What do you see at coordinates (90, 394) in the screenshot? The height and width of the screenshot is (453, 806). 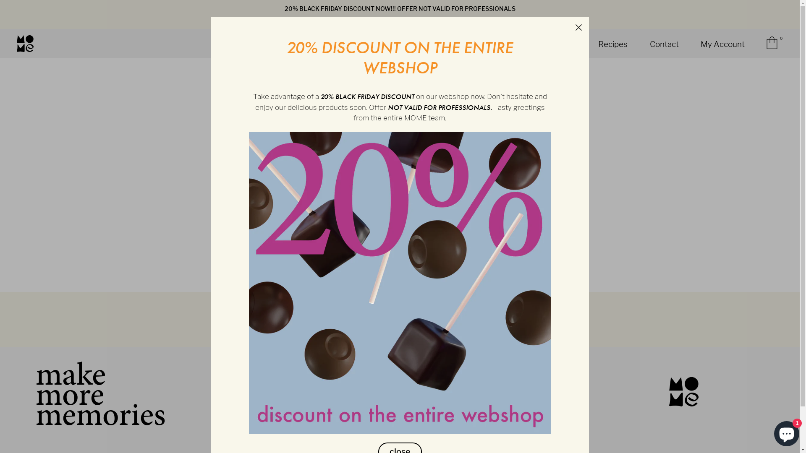 I see `make more memories` at bounding box center [90, 394].